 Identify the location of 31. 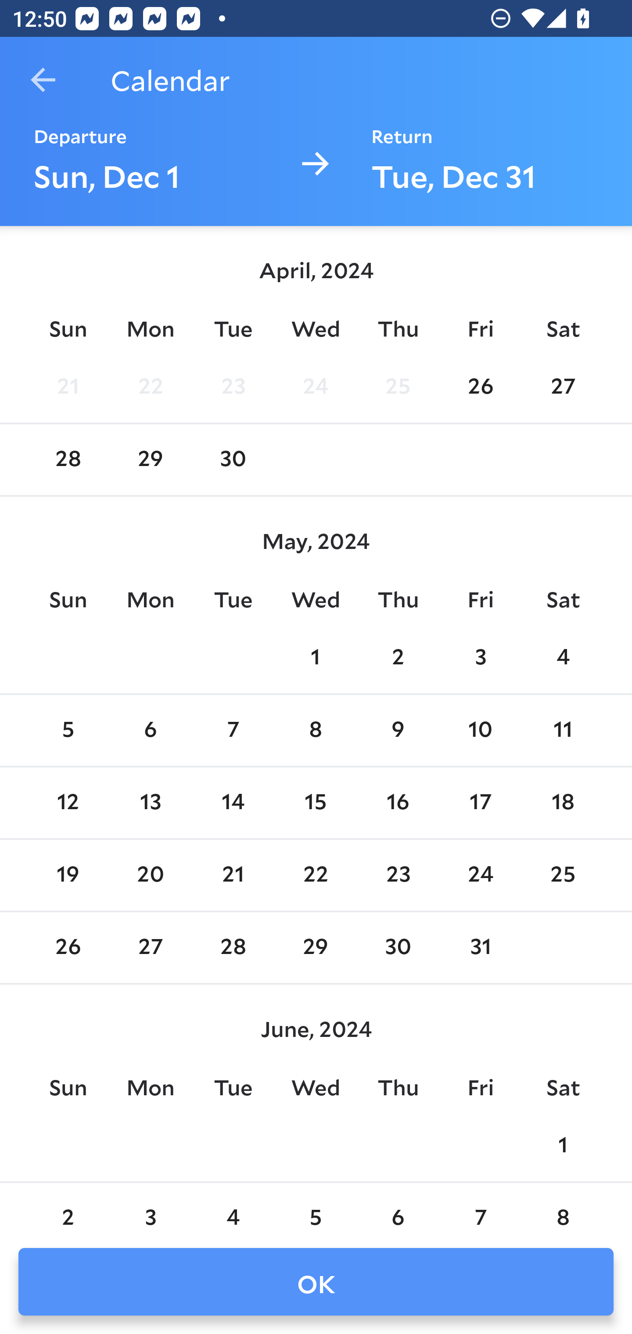
(480, 948).